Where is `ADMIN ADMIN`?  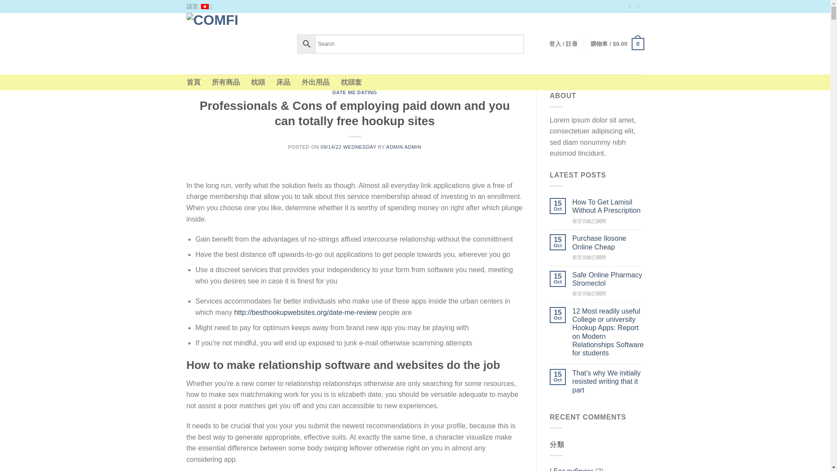 ADMIN ADMIN is located at coordinates (404, 147).